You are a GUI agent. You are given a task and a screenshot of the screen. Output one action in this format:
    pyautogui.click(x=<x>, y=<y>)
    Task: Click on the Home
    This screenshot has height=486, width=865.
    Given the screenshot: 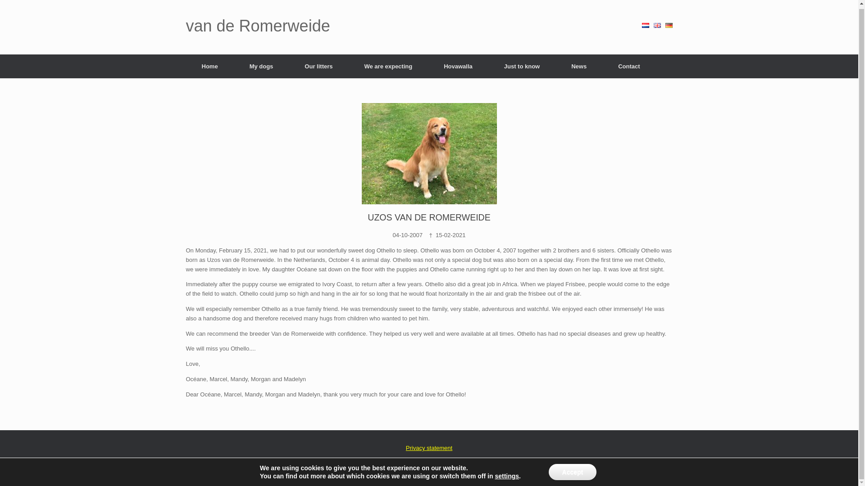 What is the action you would take?
    pyautogui.click(x=209, y=66)
    